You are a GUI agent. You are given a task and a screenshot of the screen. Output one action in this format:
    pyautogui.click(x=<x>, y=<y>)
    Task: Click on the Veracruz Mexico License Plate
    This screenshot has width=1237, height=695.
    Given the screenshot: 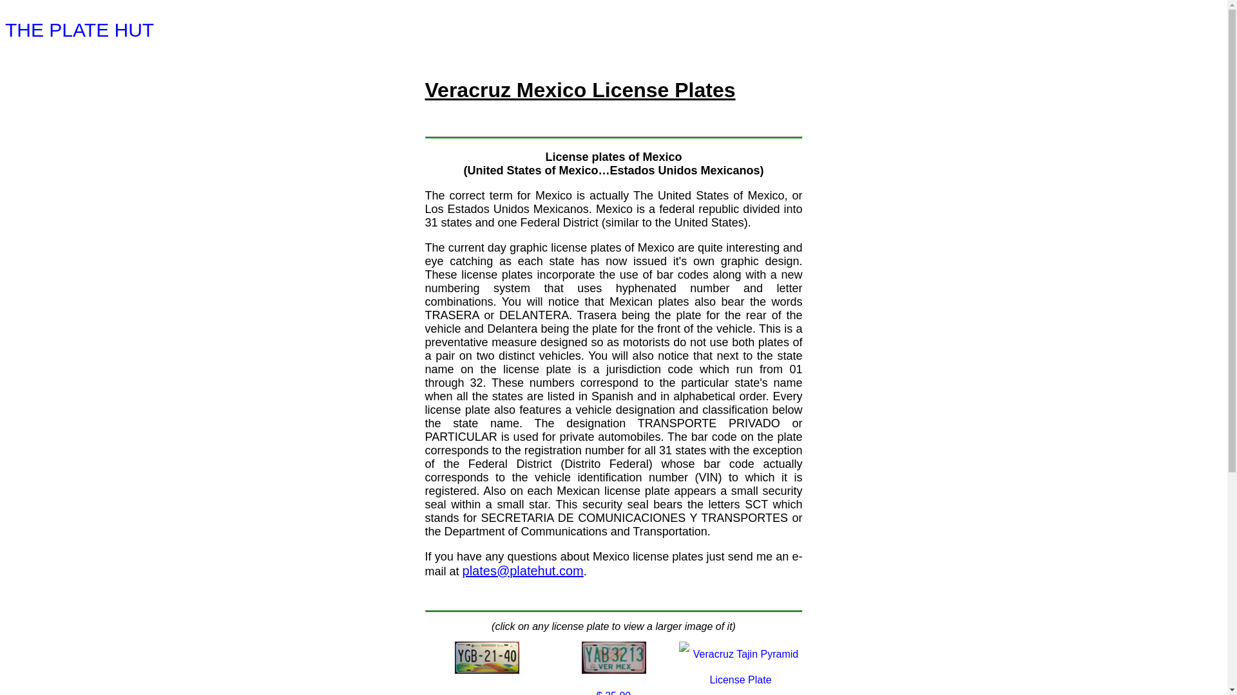 What is the action you would take?
    pyautogui.click(x=613, y=657)
    